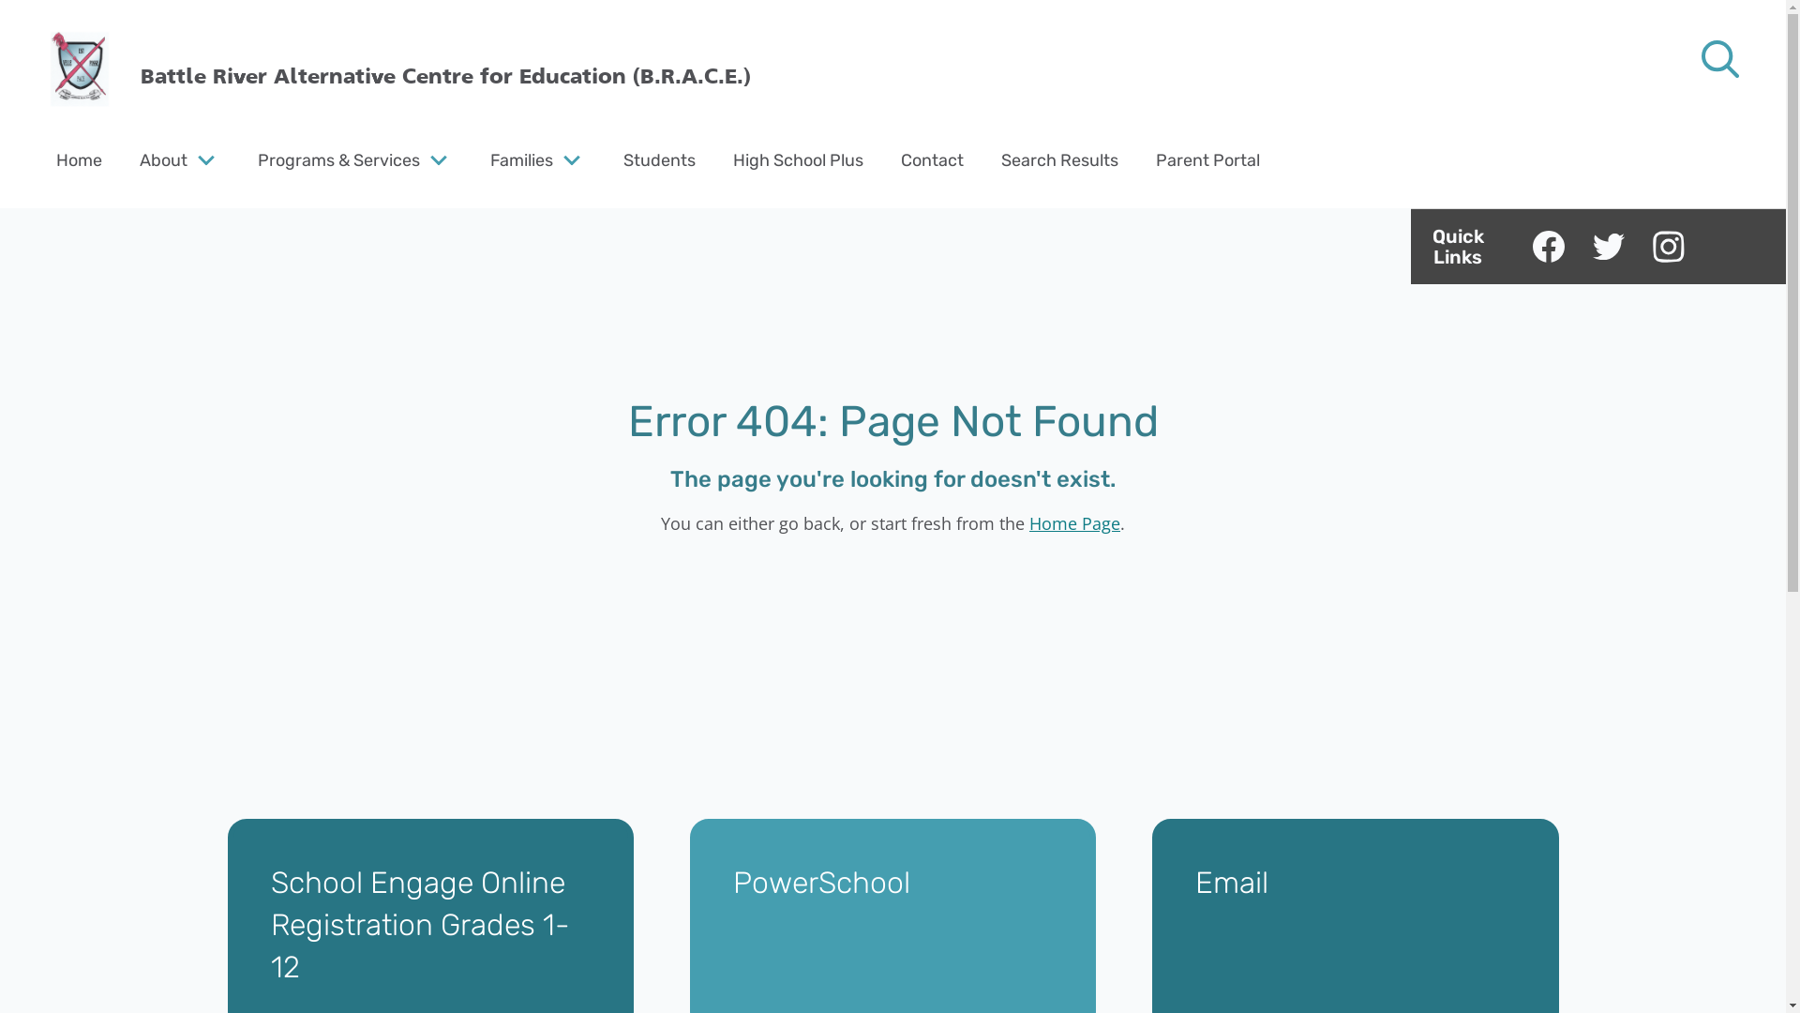 This screenshot has width=1800, height=1013. Describe the element at coordinates (1059, 159) in the screenshot. I see `Search Results` at that location.